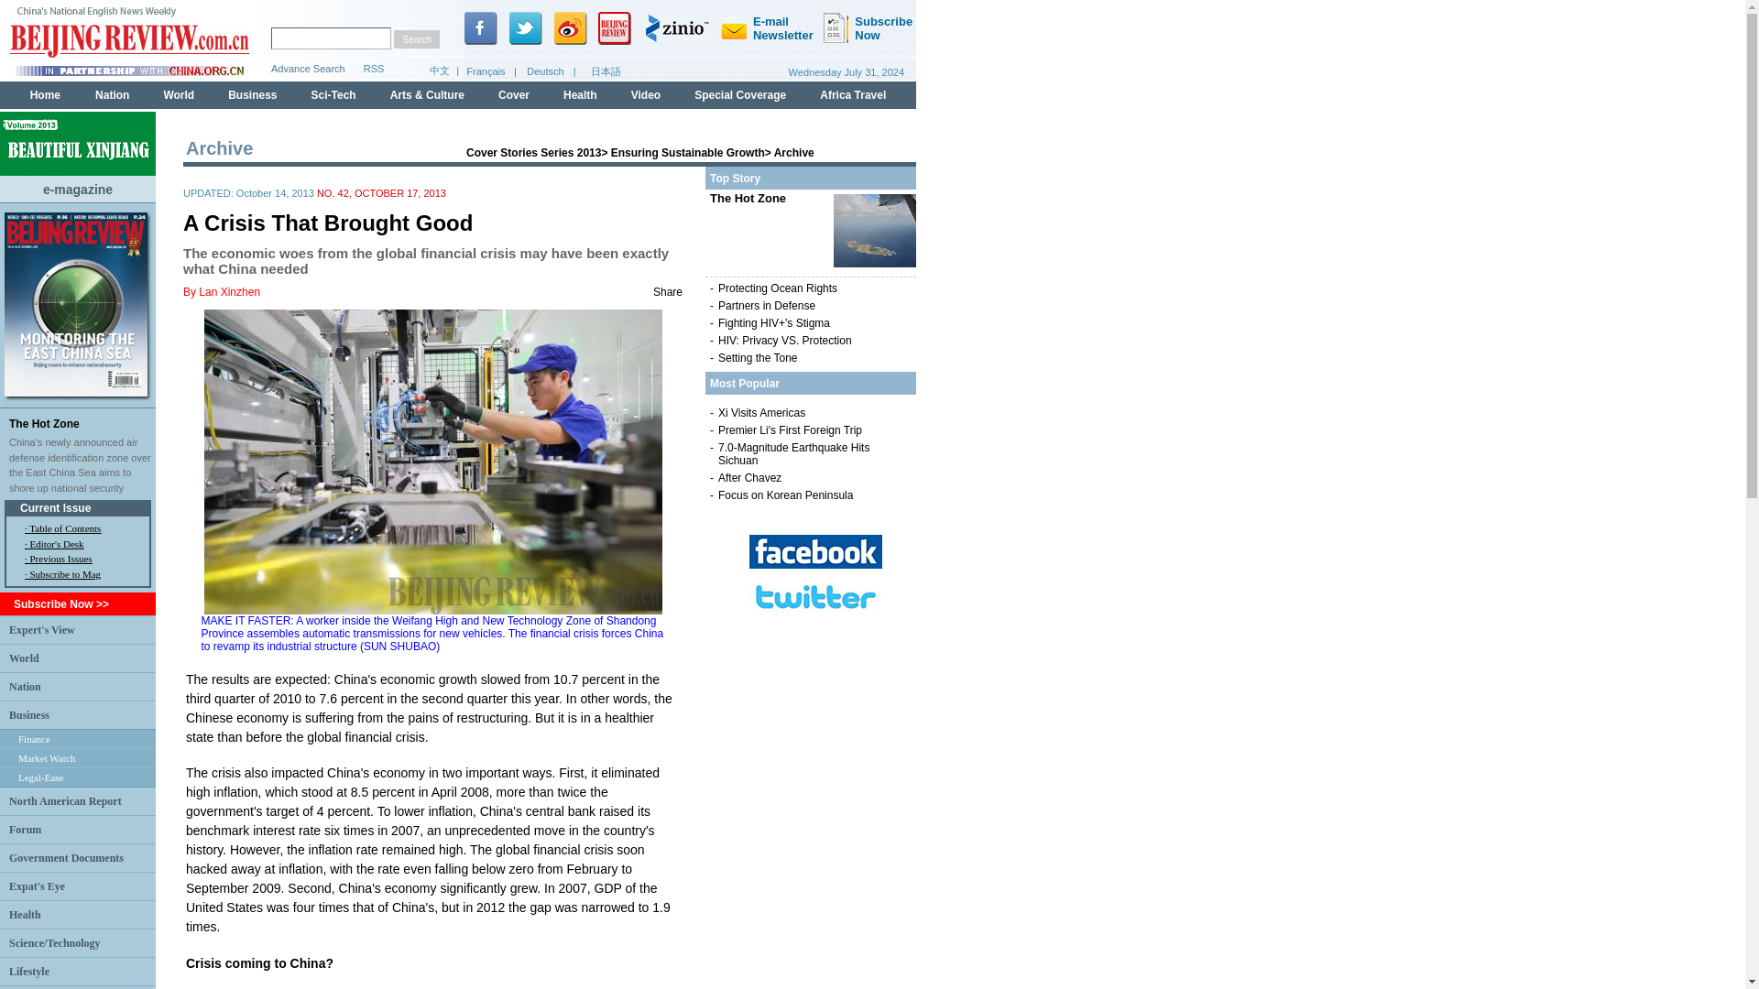 The width and height of the screenshot is (1759, 989). I want to click on Legal-Ease, so click(40, 777).